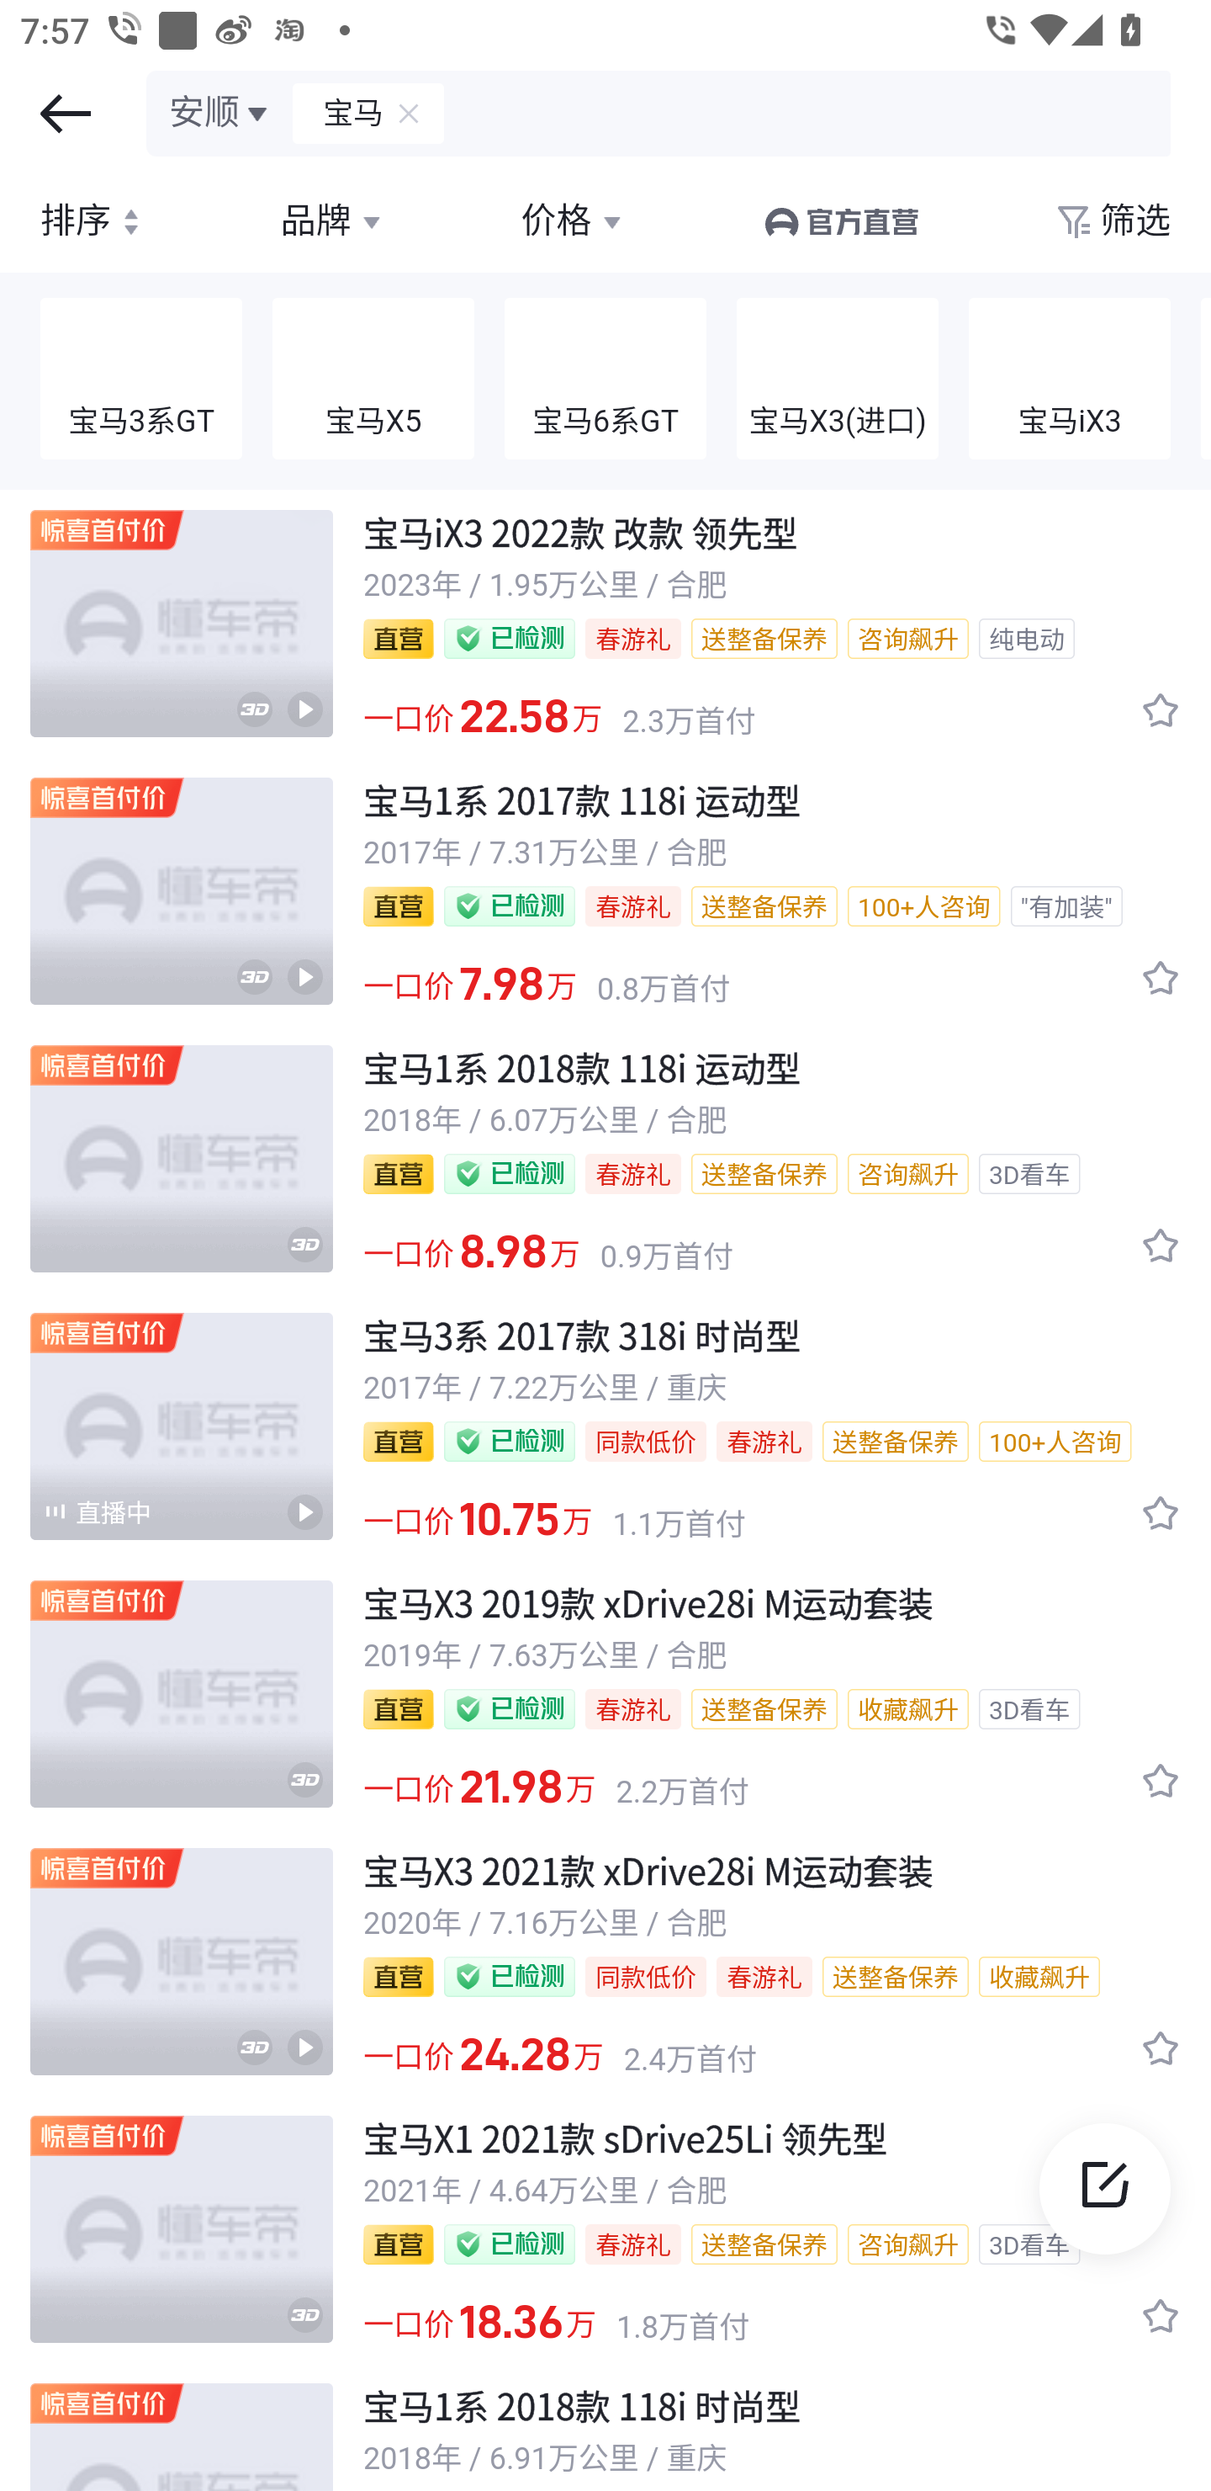 The width and height of the screenshot is (1211, 2491). Describe the element at coordinates (334, 221) in the screenshot. I see `品牌` at that location.